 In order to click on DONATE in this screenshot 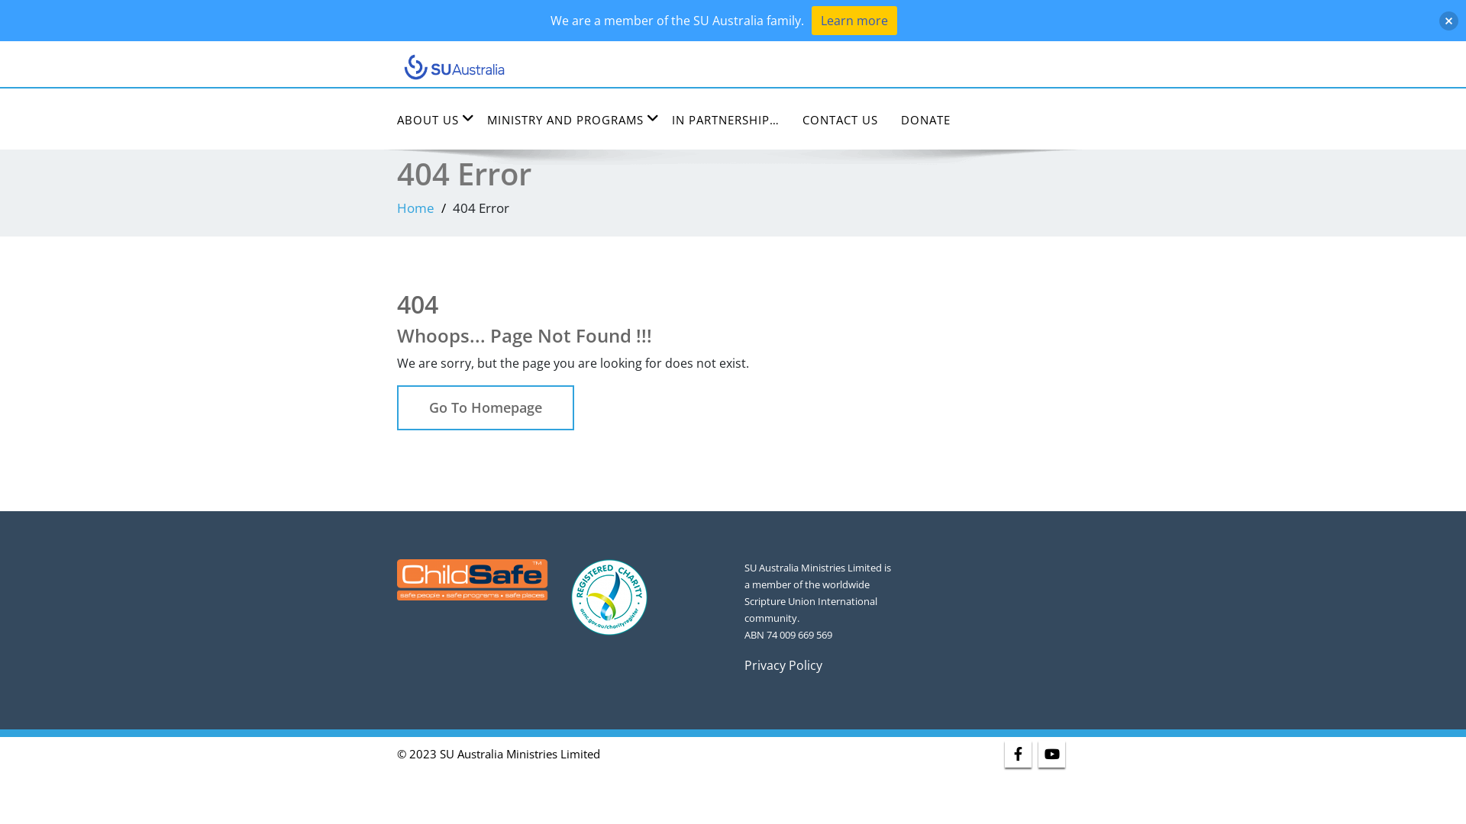, I will do `click(925, 121)`.